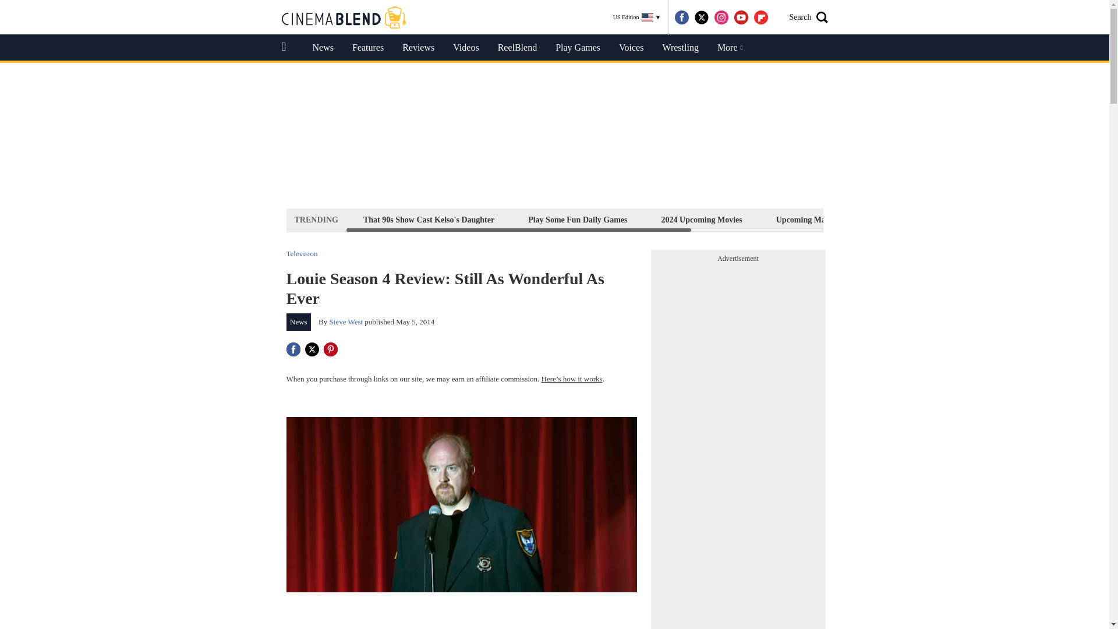 The height and width of the screenshot is (629, 1118). Describe the element at coordinates (466, 48) in the screenshot. I see `Videos` at that location.